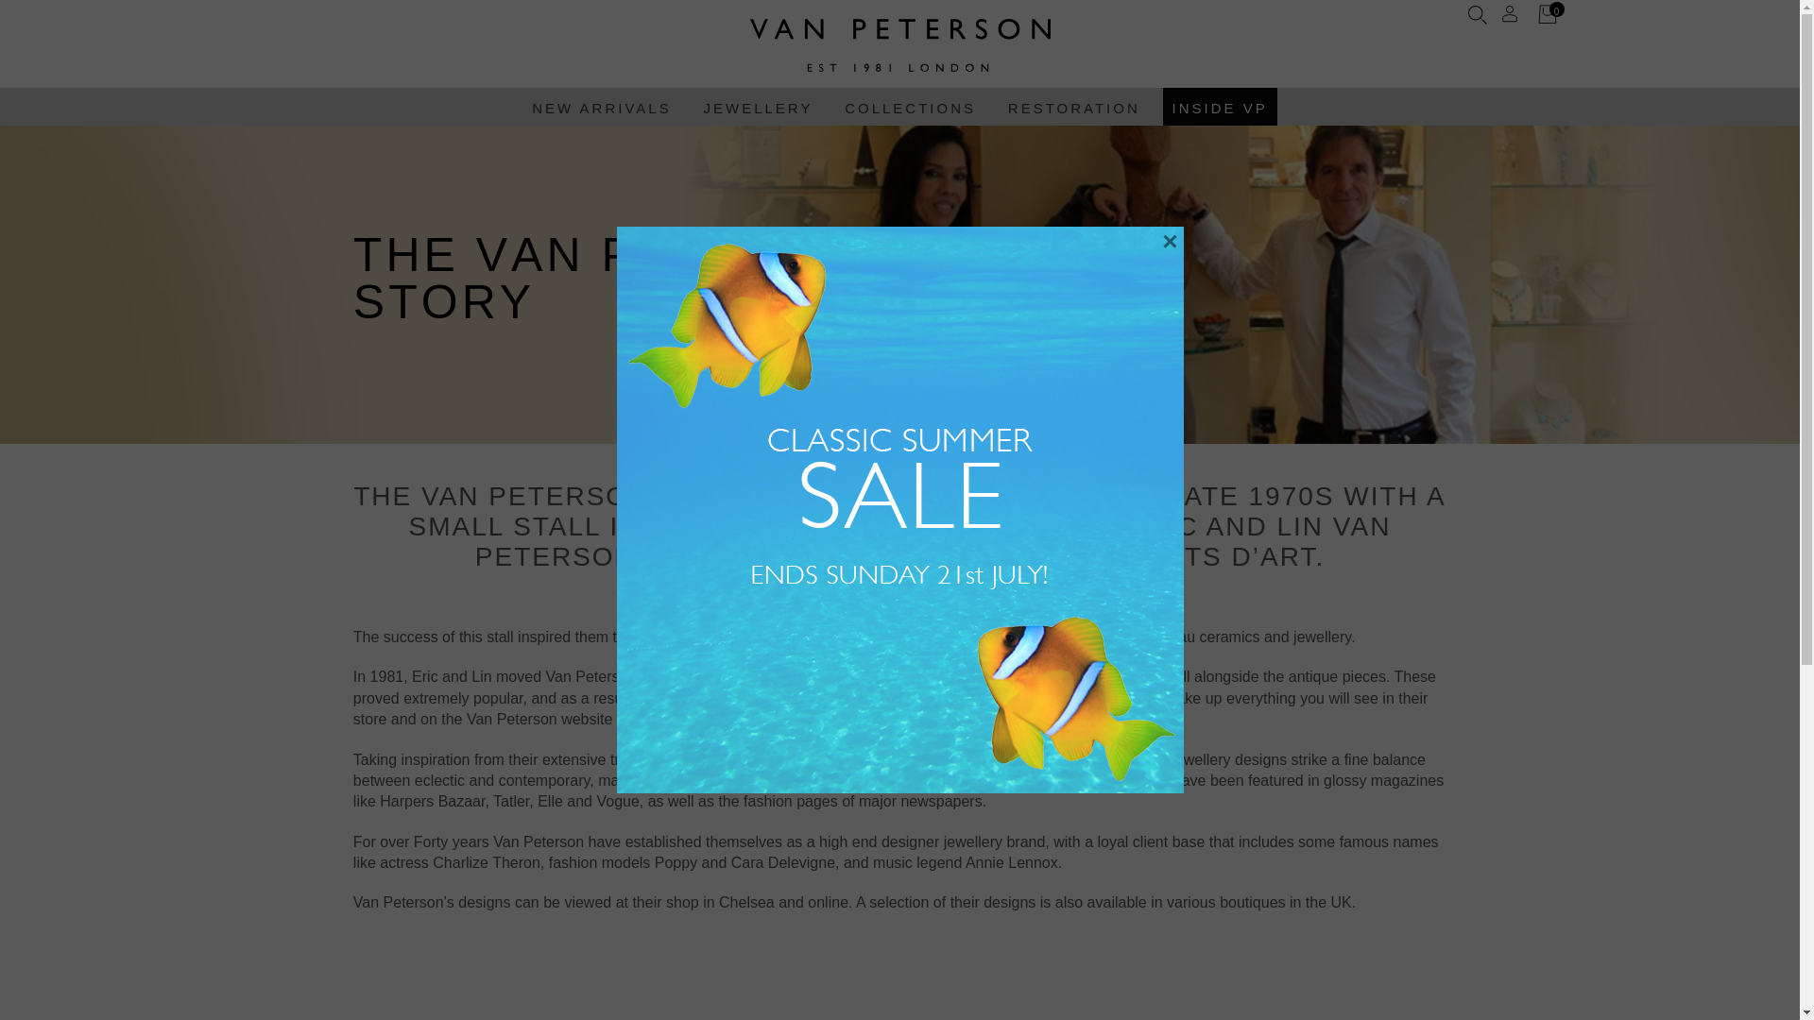 This screenshot has height=1020, width=1814. What do you see at coordinates (1219, 106) in the screenshot?
I see `INSIDE VP` at bounding box center [1219, 106].